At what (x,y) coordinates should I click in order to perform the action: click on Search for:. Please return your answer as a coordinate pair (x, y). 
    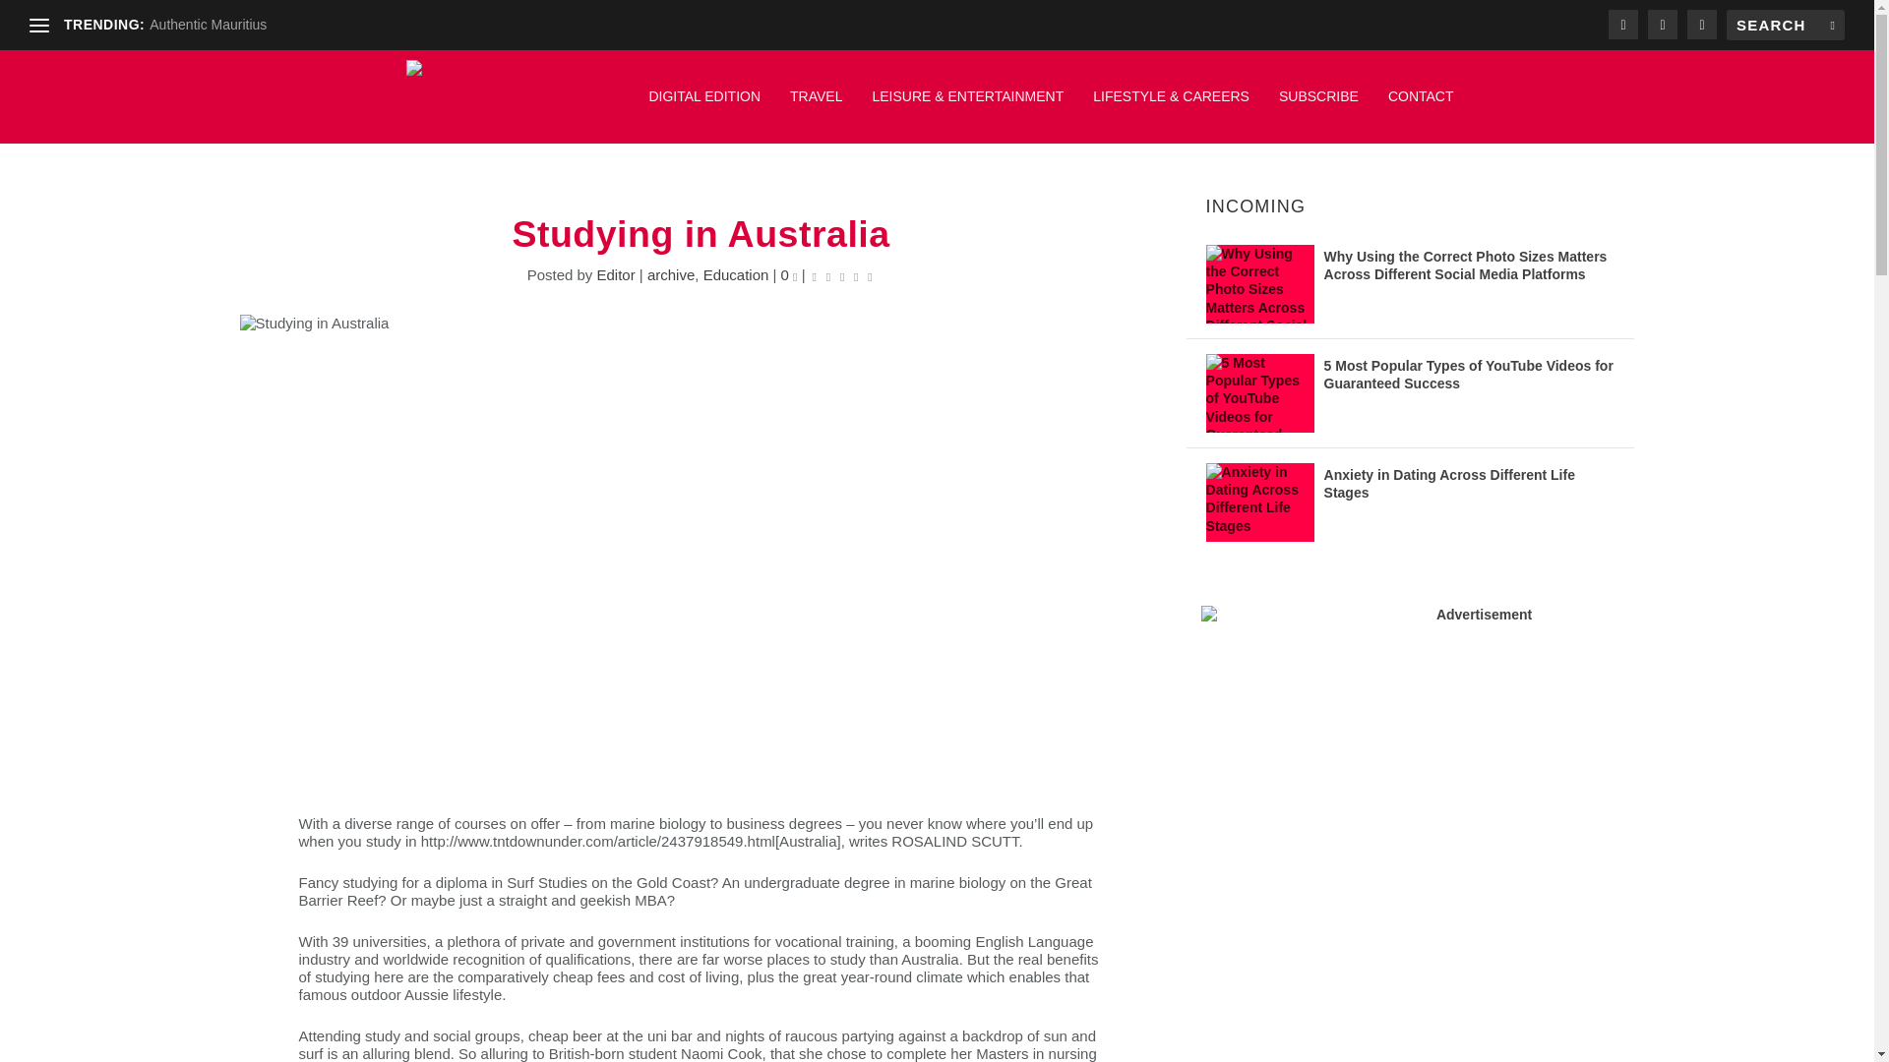
    Looking at the image, I should click on (1785, 25).